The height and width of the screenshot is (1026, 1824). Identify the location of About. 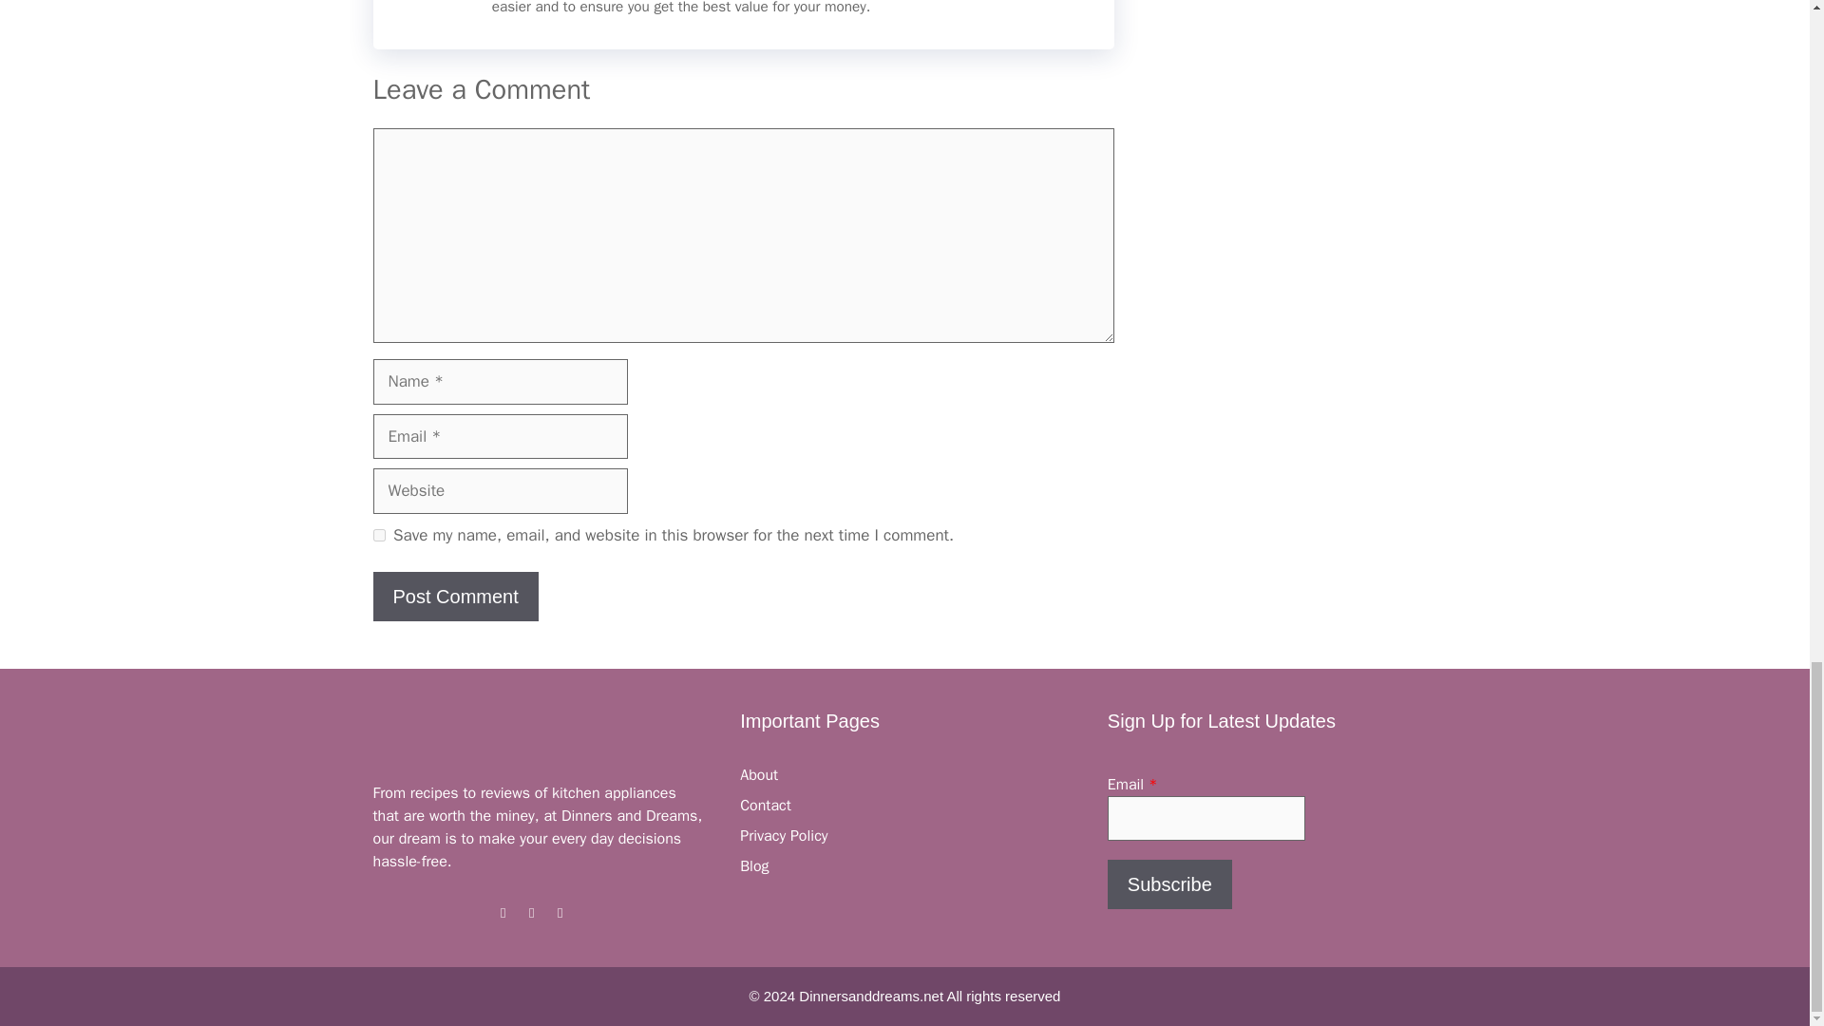
(759, 775).